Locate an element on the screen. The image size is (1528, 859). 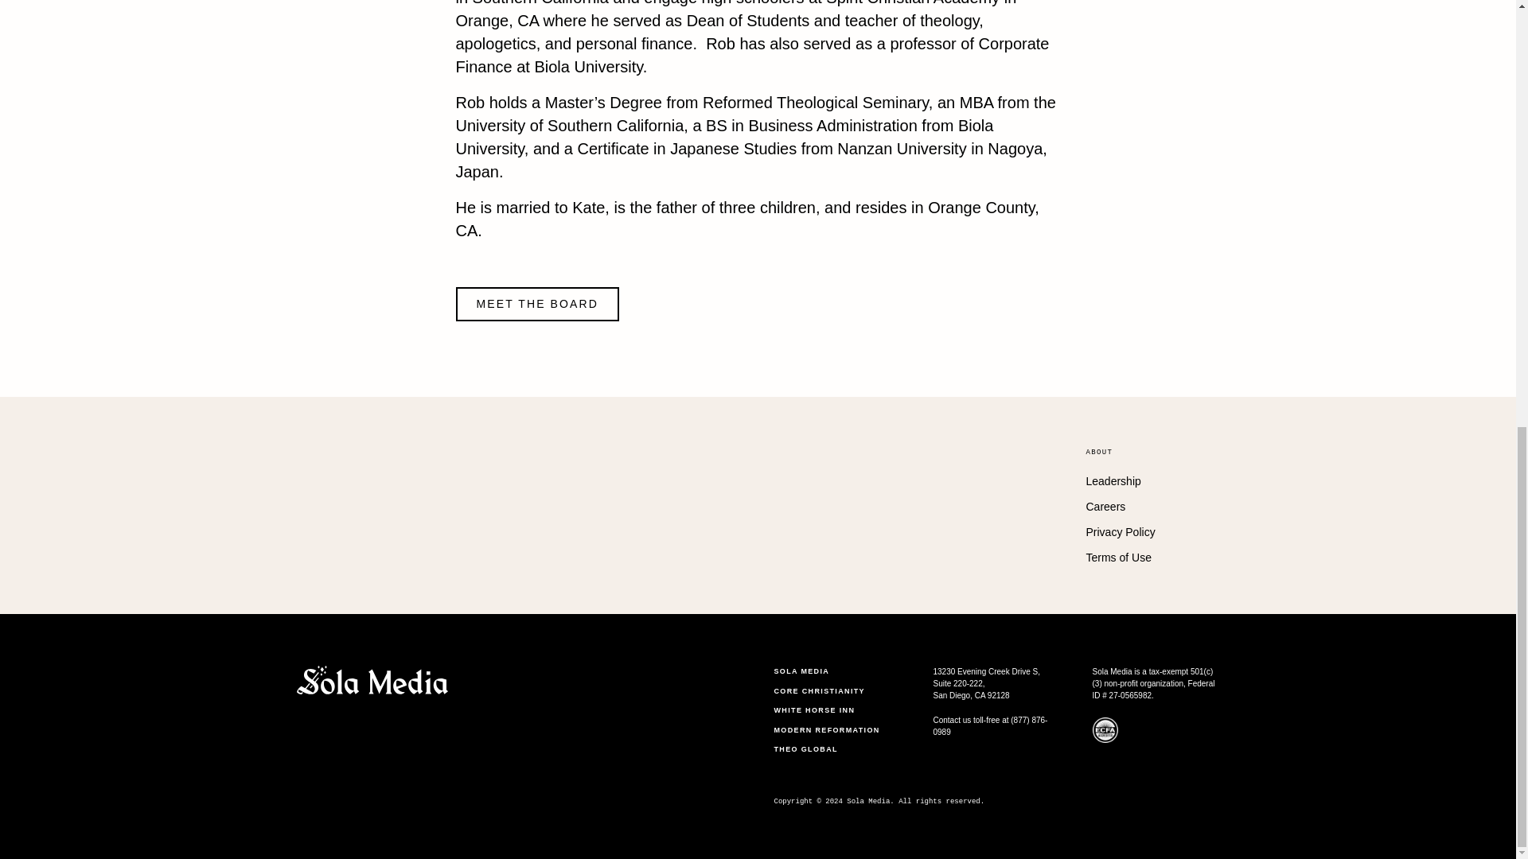
SOLA MEDIA is located at coordinates (832, 671).